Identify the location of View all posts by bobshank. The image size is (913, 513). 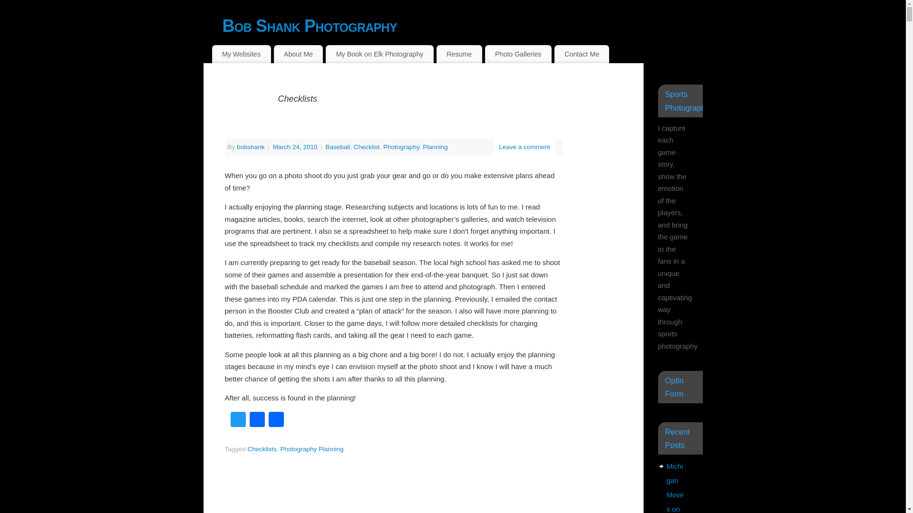
(250, 147).